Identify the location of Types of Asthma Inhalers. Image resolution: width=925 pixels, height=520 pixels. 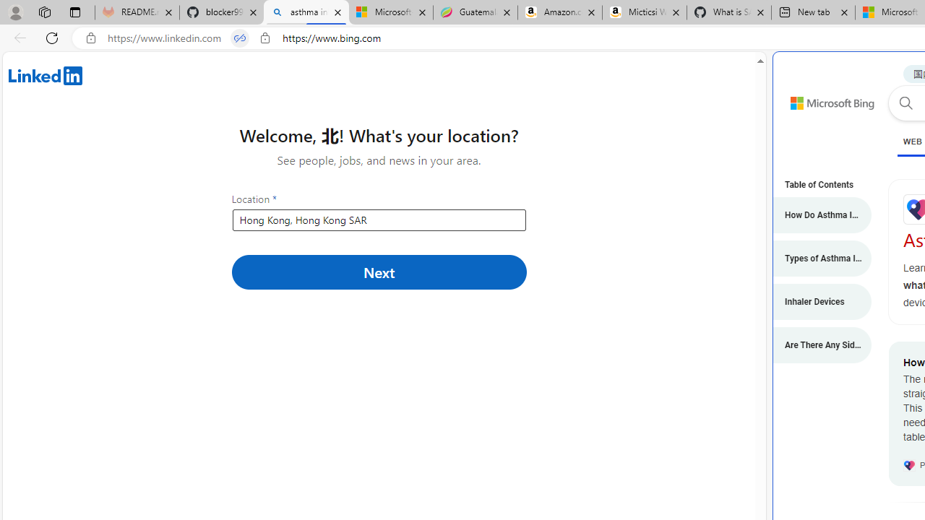
(814, 259).